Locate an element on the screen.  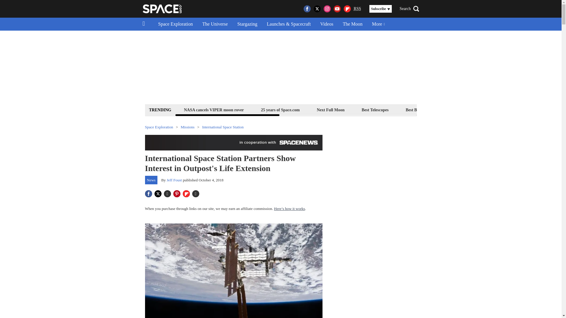
NASA cancels VIPER moon rover is located at coordinates (213, 110).